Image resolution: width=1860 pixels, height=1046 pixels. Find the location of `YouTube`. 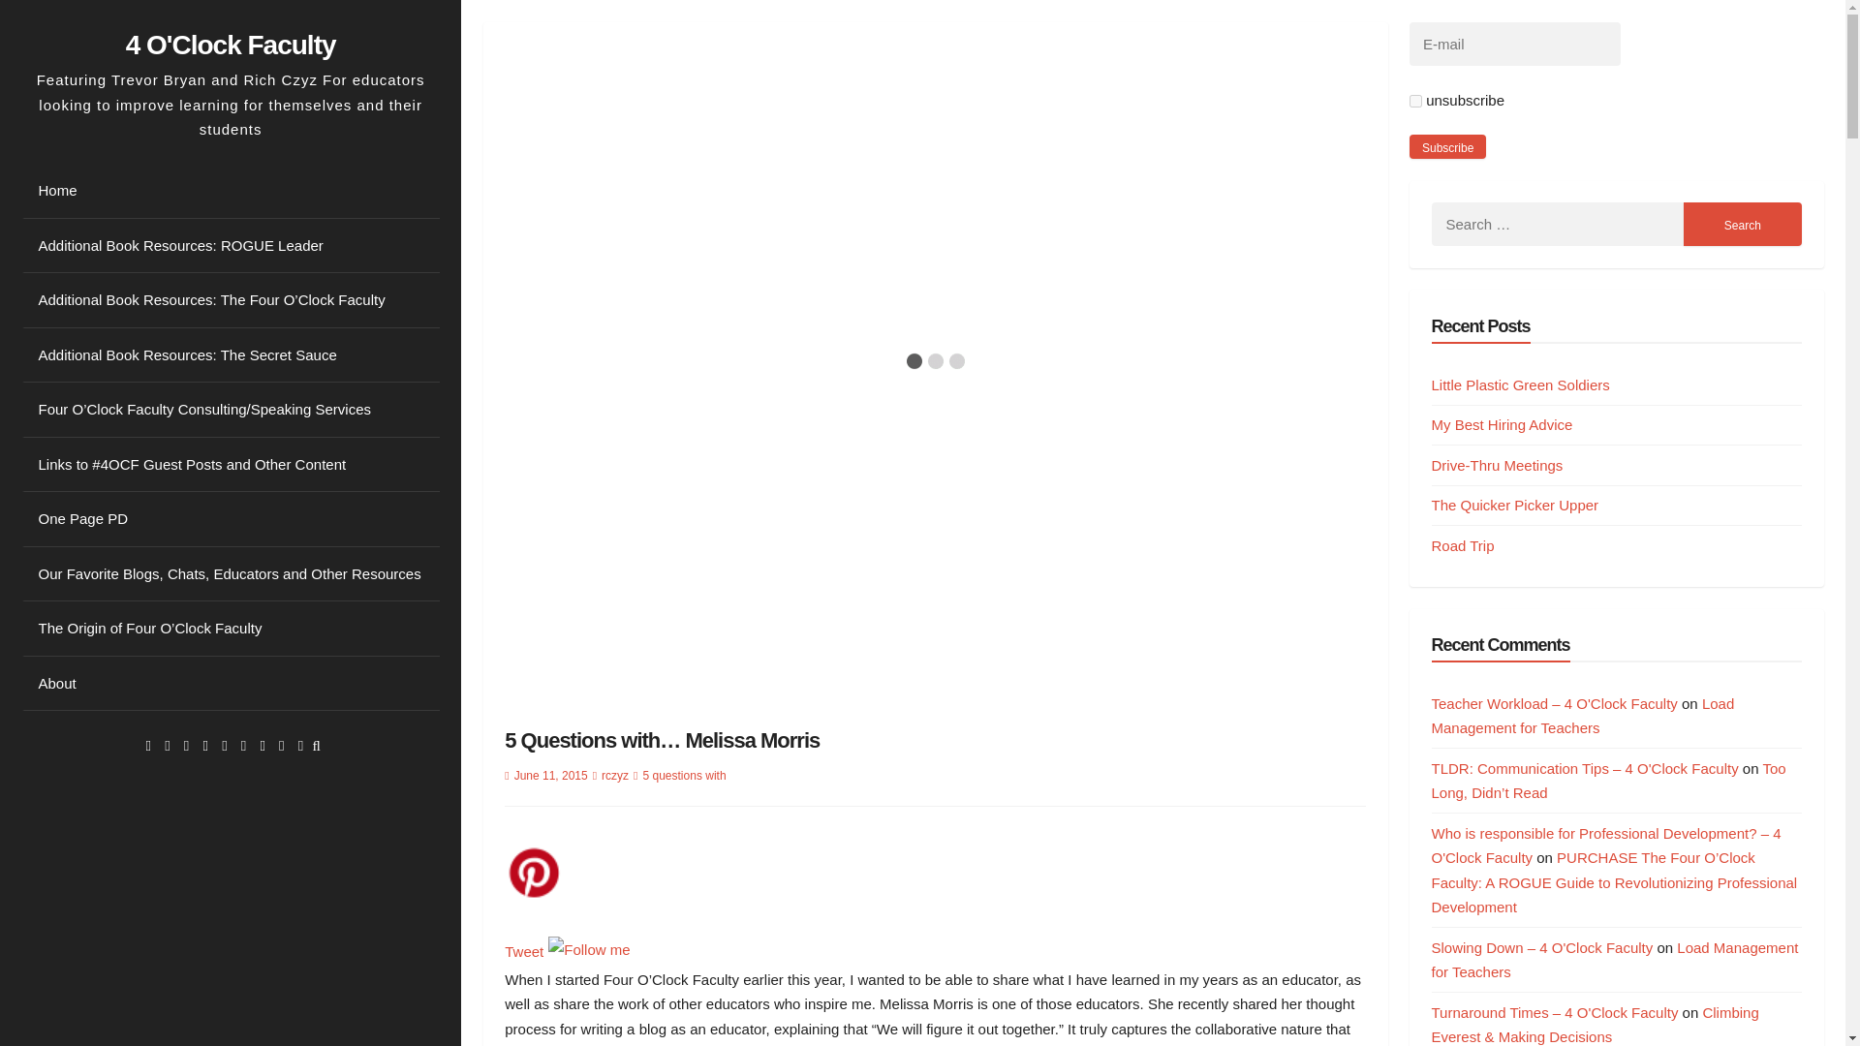

YouTube is located at coordinates (243, 745).